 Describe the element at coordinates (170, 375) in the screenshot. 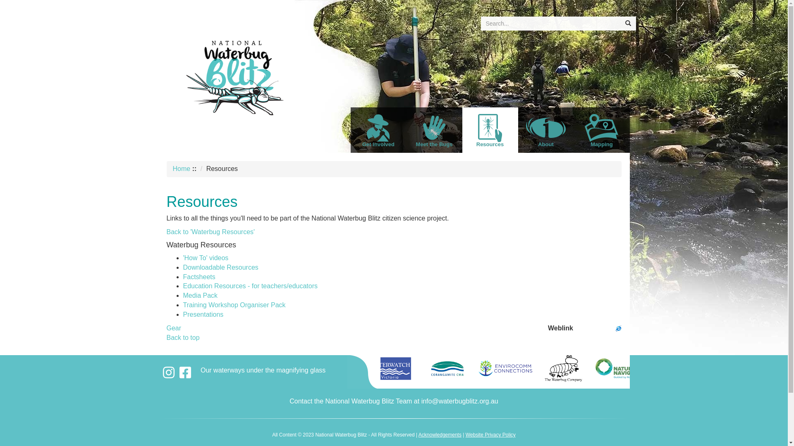

I see ` ` at that location.